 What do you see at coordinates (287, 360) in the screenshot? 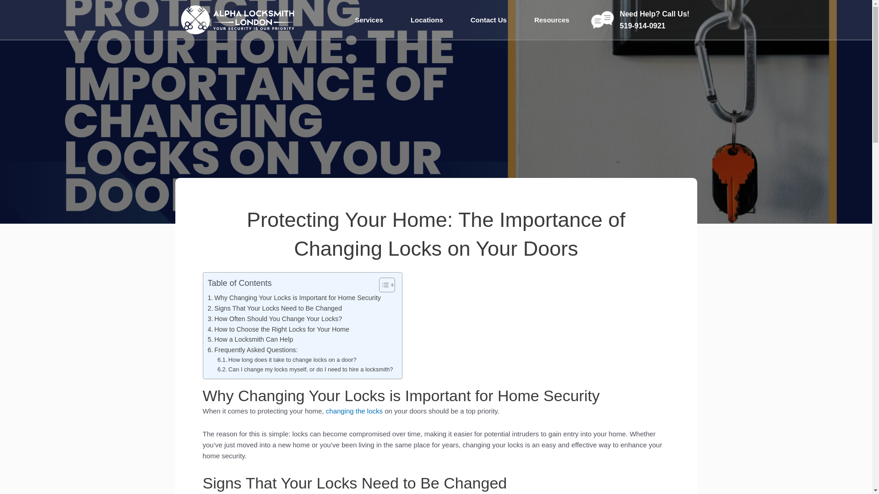
I see `How long does it take to change locks on a door? ` at bounding box center [287, 360].